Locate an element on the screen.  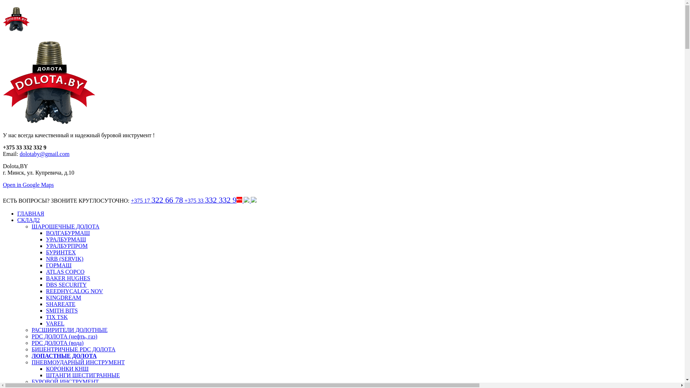
NRB (SERVIK) is located at coordinates (65, 259).